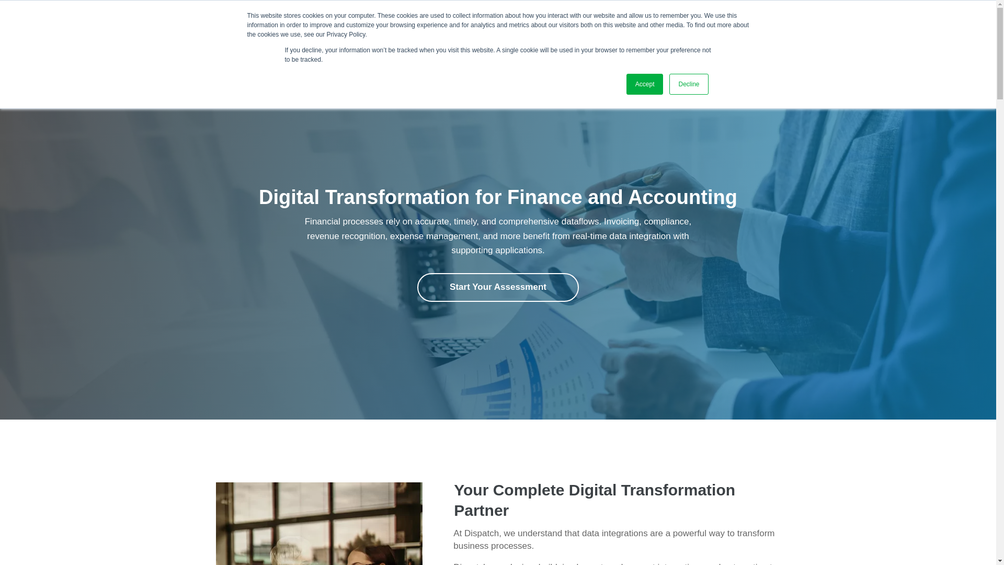 Image resolution: width=1004 pixels, height=565 pixels. I want to click on About Us, so click(680, 45).